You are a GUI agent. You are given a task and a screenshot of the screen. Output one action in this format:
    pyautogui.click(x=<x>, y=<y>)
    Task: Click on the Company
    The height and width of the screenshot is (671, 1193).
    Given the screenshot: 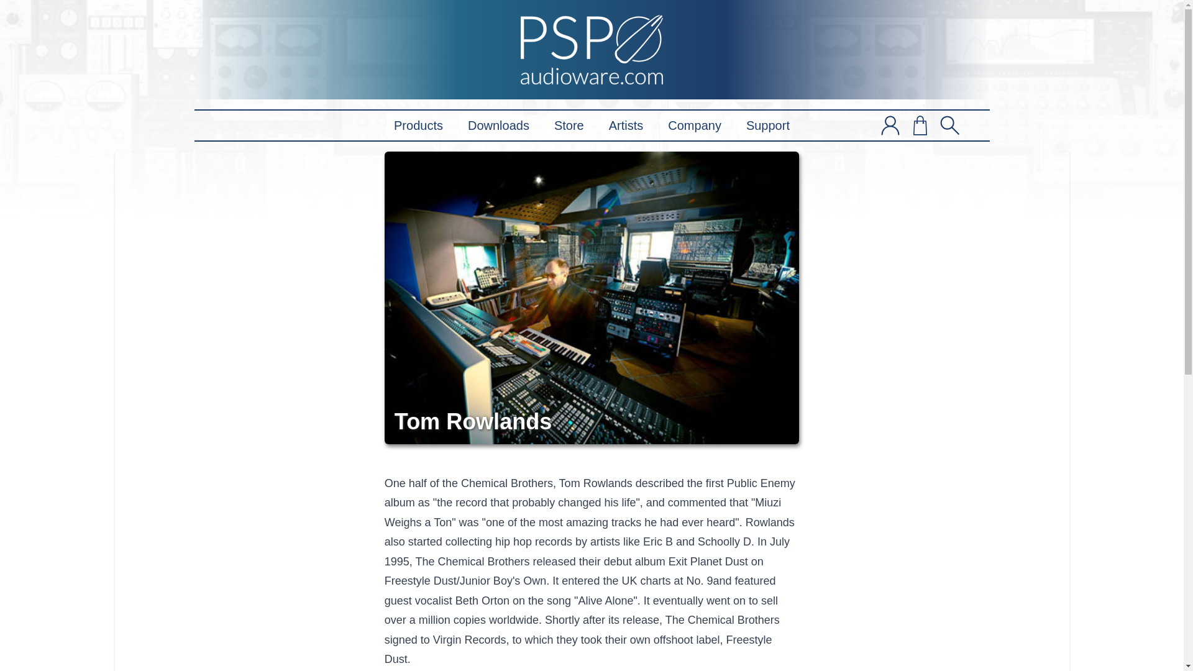 What is the action you would take?
    pyautogui.click(x=695, y=126)
    